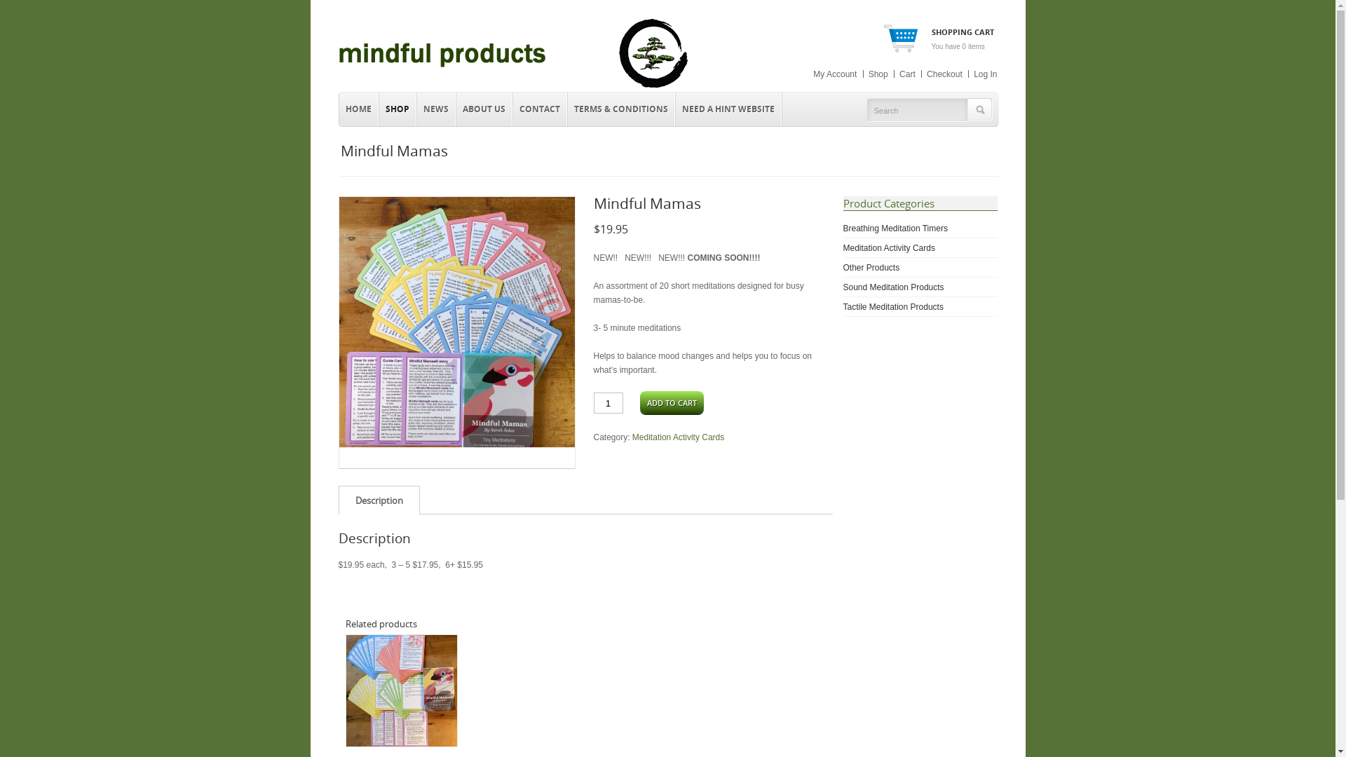 Image resolution: width=1346 pixels, height=757 pixels. I want to click on Breathing Meditation Timers, so click(895, 229).